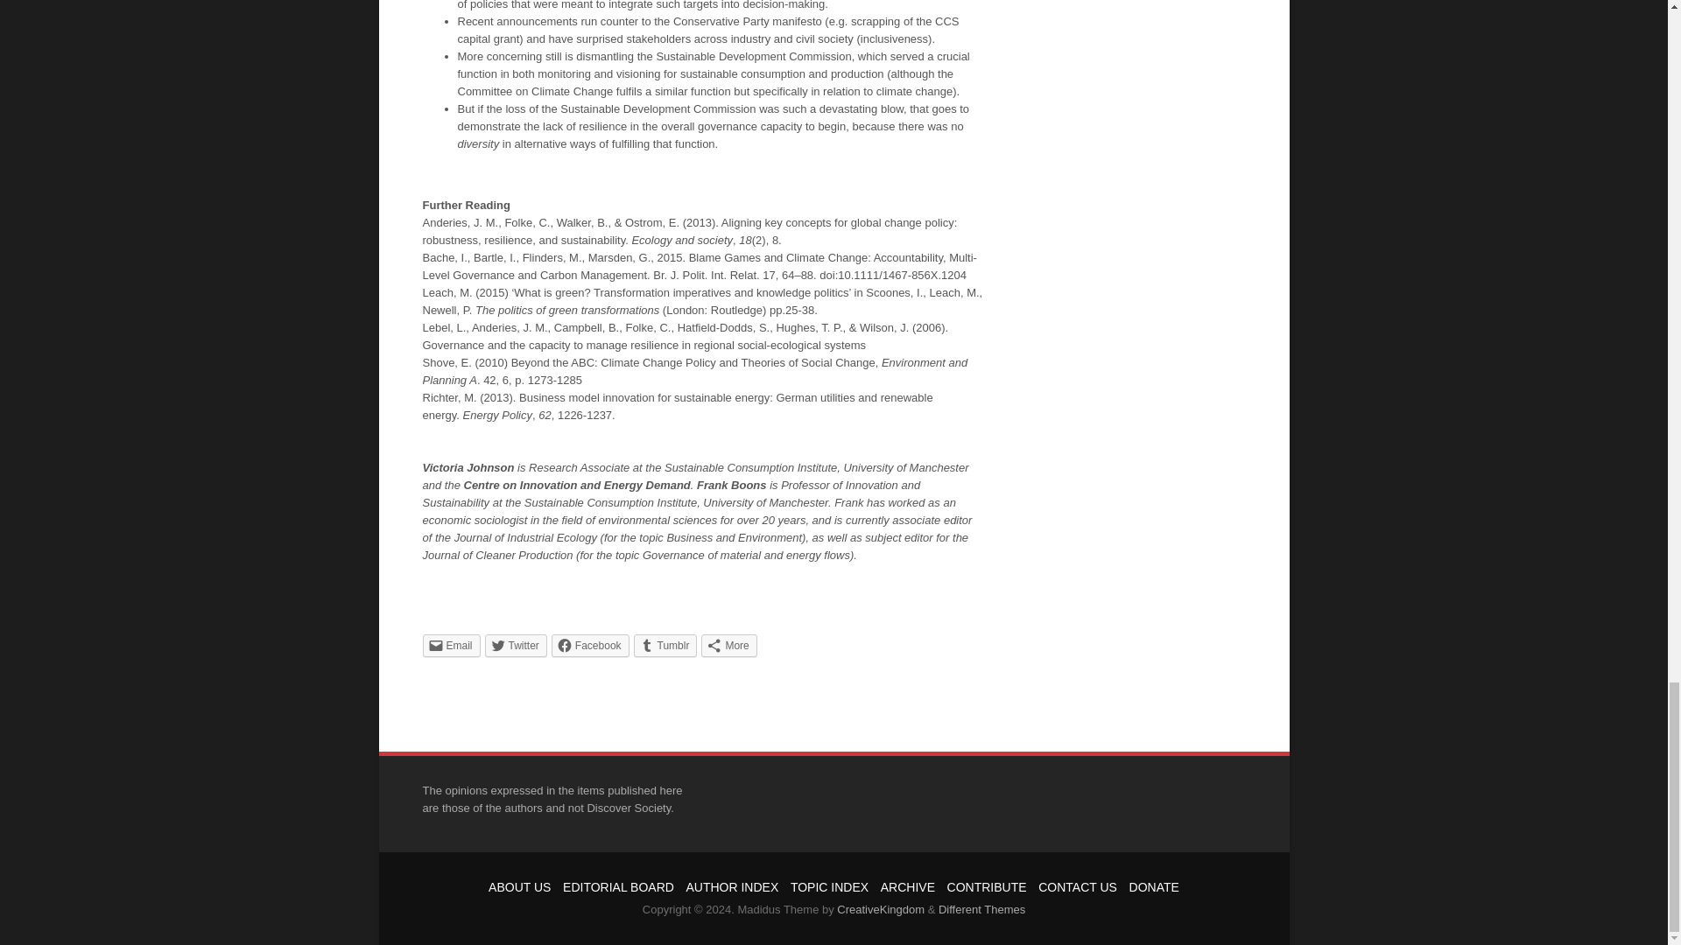  I want to click on Click to share on Tumblr, so click(665, 644).